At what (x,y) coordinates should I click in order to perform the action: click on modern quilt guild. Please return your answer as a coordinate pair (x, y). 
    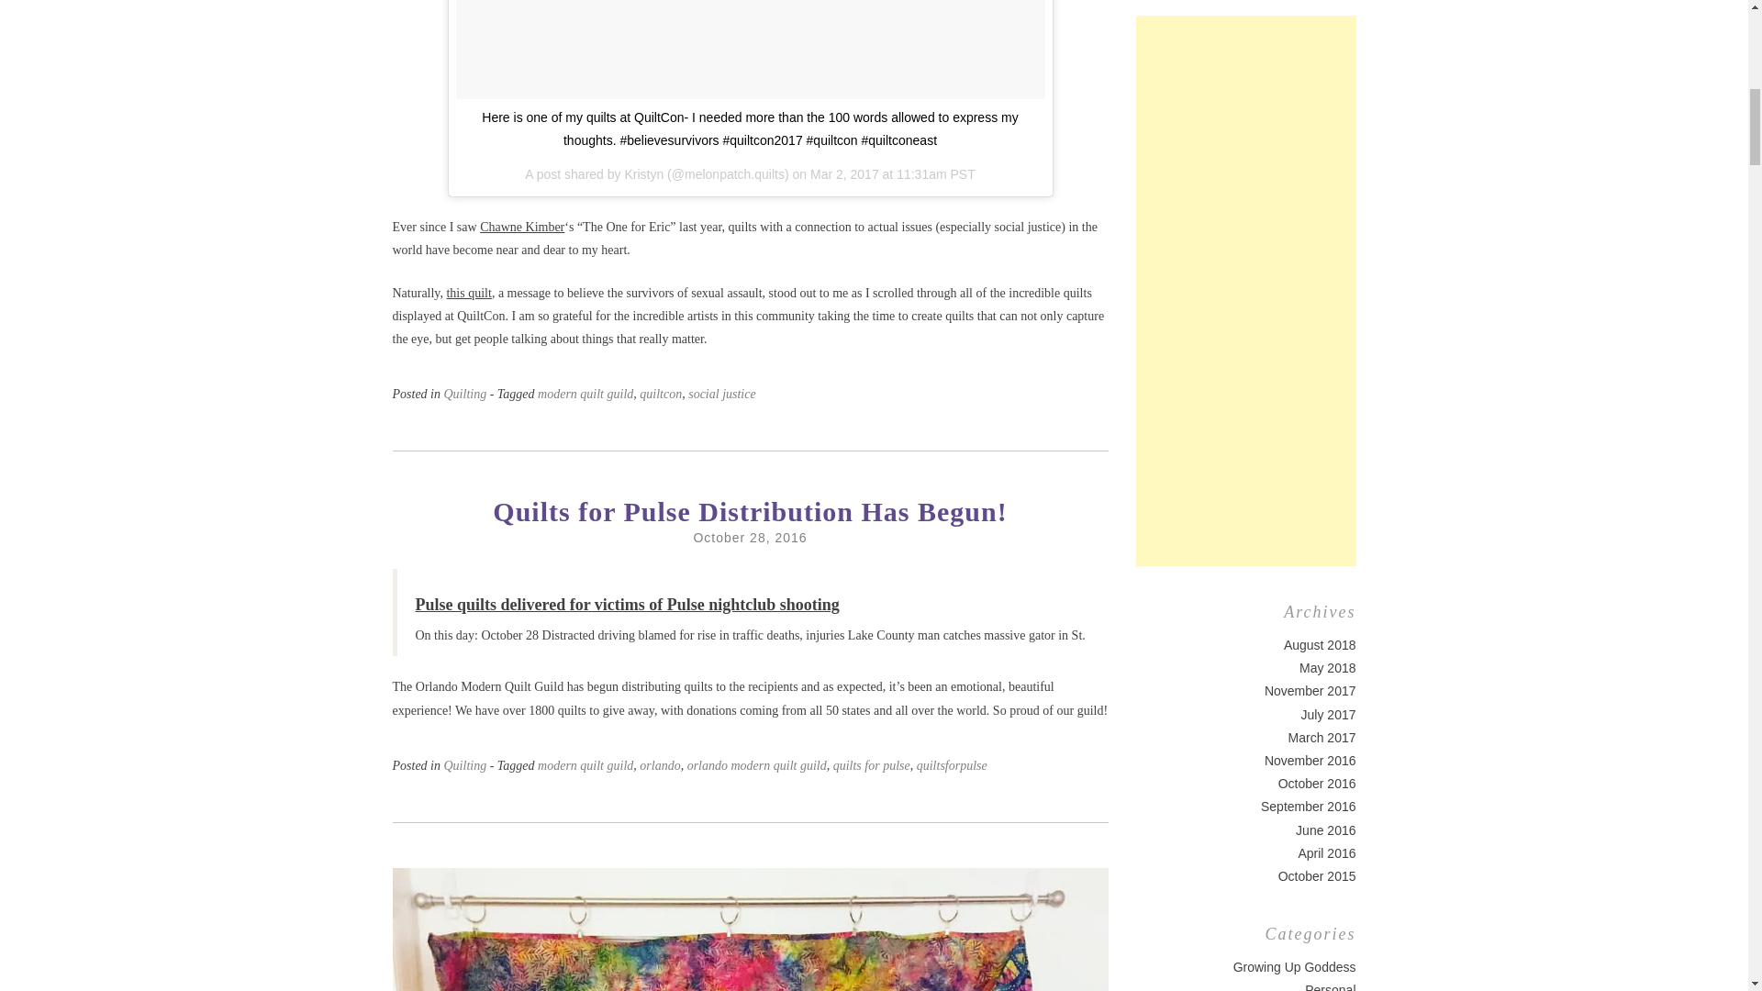
    Looking at the image, I should click on (585, 395).